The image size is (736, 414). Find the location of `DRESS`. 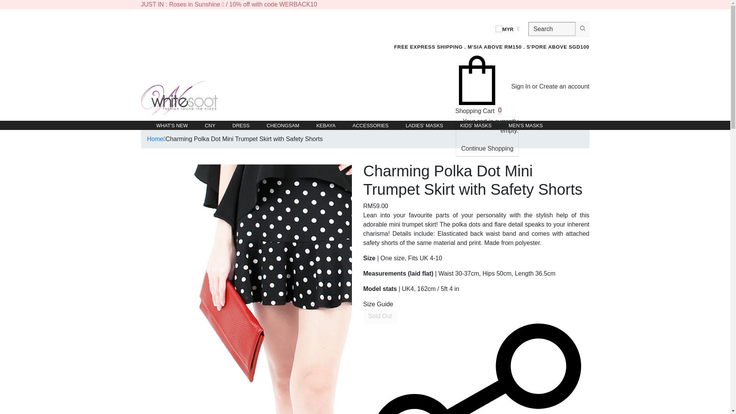

DRESS is located at coordinates (241, 125).